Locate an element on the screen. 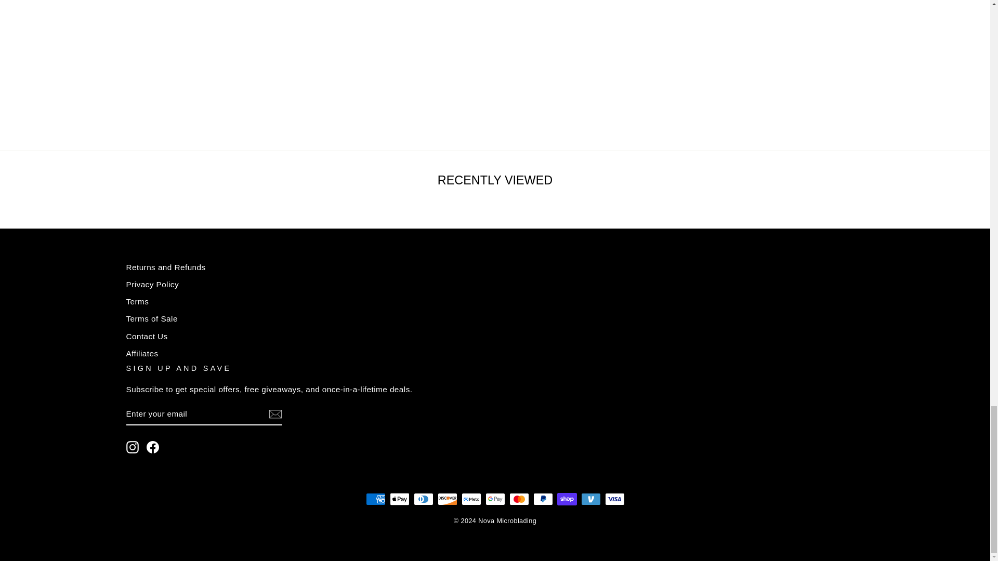 The height and width of the screenshot is (561, 998). Nova Microblading on Instagram is located at coordinates (132, 447).